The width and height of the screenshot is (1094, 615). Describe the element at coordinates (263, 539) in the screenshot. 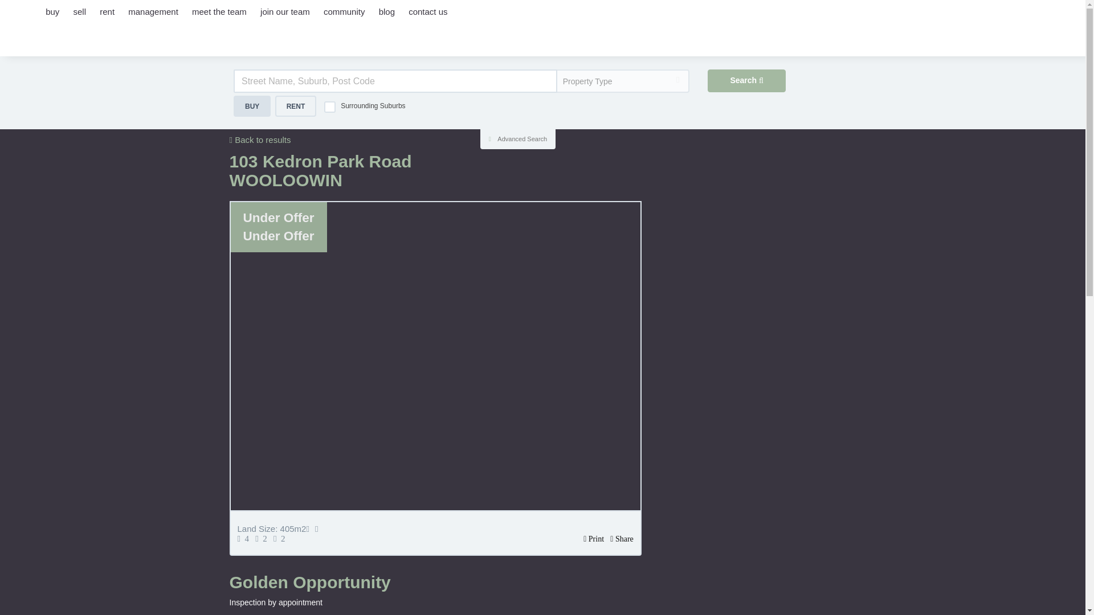

I see `Baths` at that location.